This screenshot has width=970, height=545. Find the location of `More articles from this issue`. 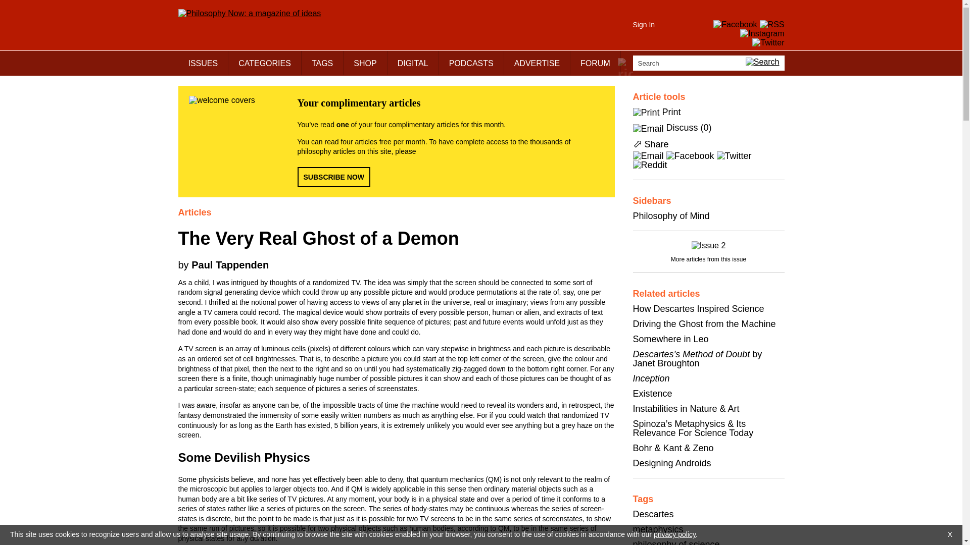

More articles from this issue is located at coordinates (708, 258).